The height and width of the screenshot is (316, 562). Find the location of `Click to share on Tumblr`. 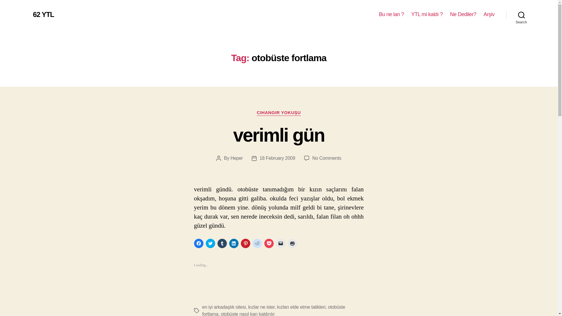

Click to share on Tumblr is located at coordinates (222, 243).